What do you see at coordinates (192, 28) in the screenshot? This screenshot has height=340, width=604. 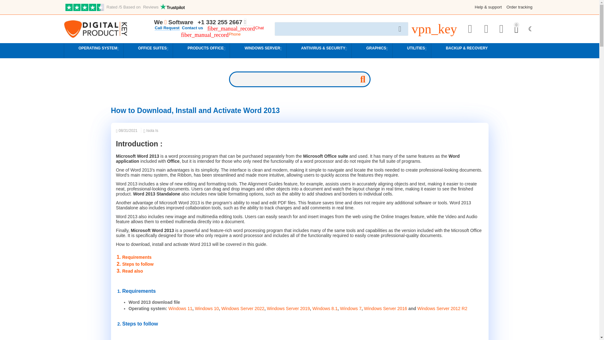 I see `Contact us` at bounding box center [192, 28].